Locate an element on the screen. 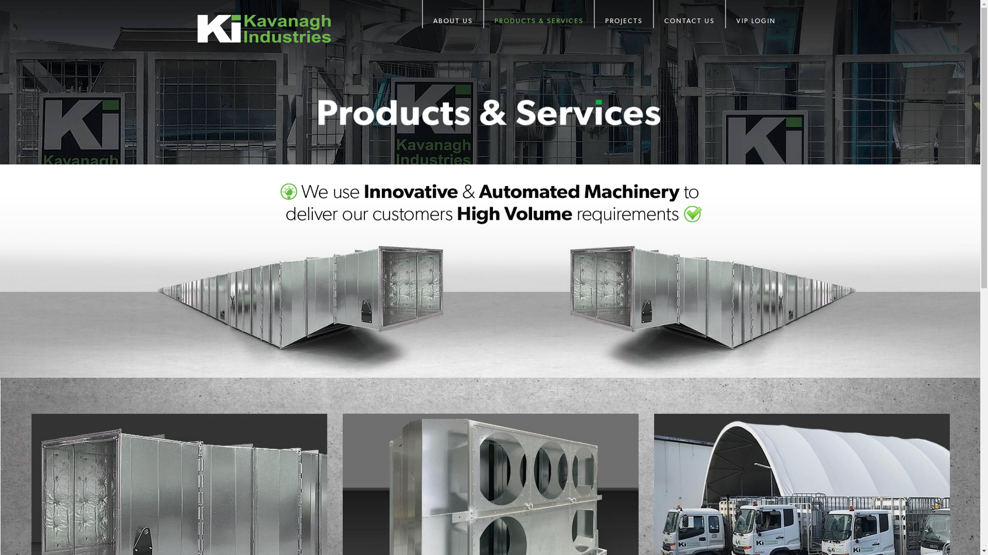 This screenshot has width=988, height=555. VIP LOGIN is located at coordinates (750, 14).